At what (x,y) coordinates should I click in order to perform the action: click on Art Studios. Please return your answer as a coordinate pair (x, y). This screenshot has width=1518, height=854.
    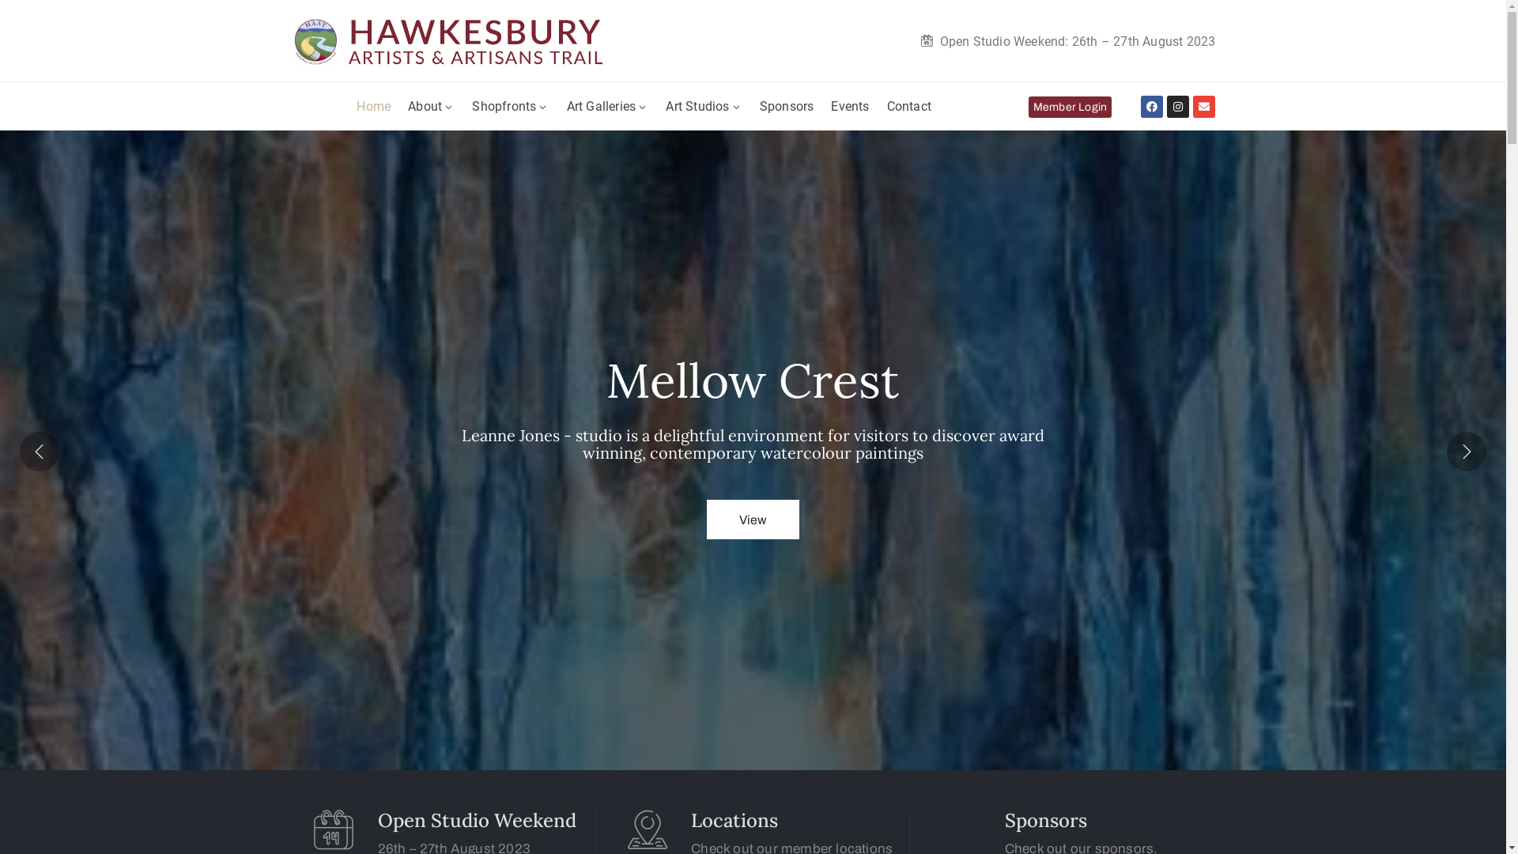
    Looking at the image, I should click on (704, 107).